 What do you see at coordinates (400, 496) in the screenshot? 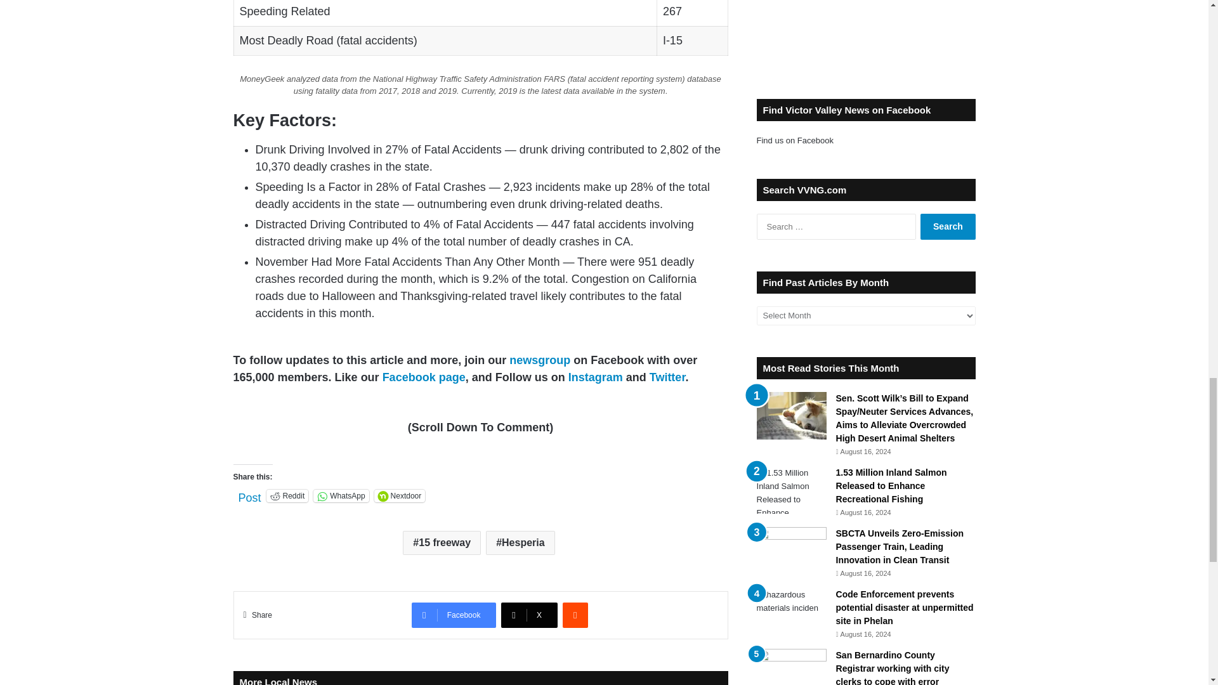
I see `Click to share on Nextdoor` at bounding box center [400, 496].